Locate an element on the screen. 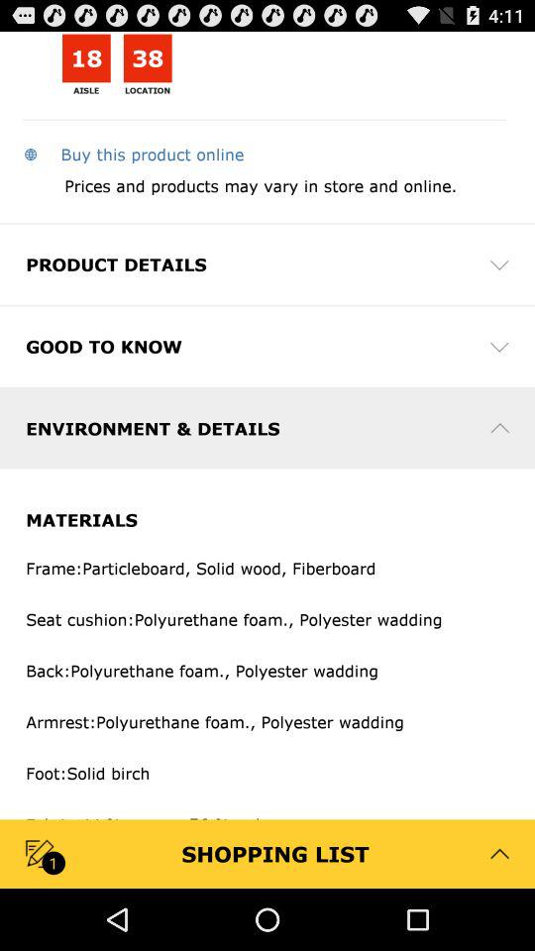 The image size is (535, 951). jump to buy this product is located at coordinates (133, 154).